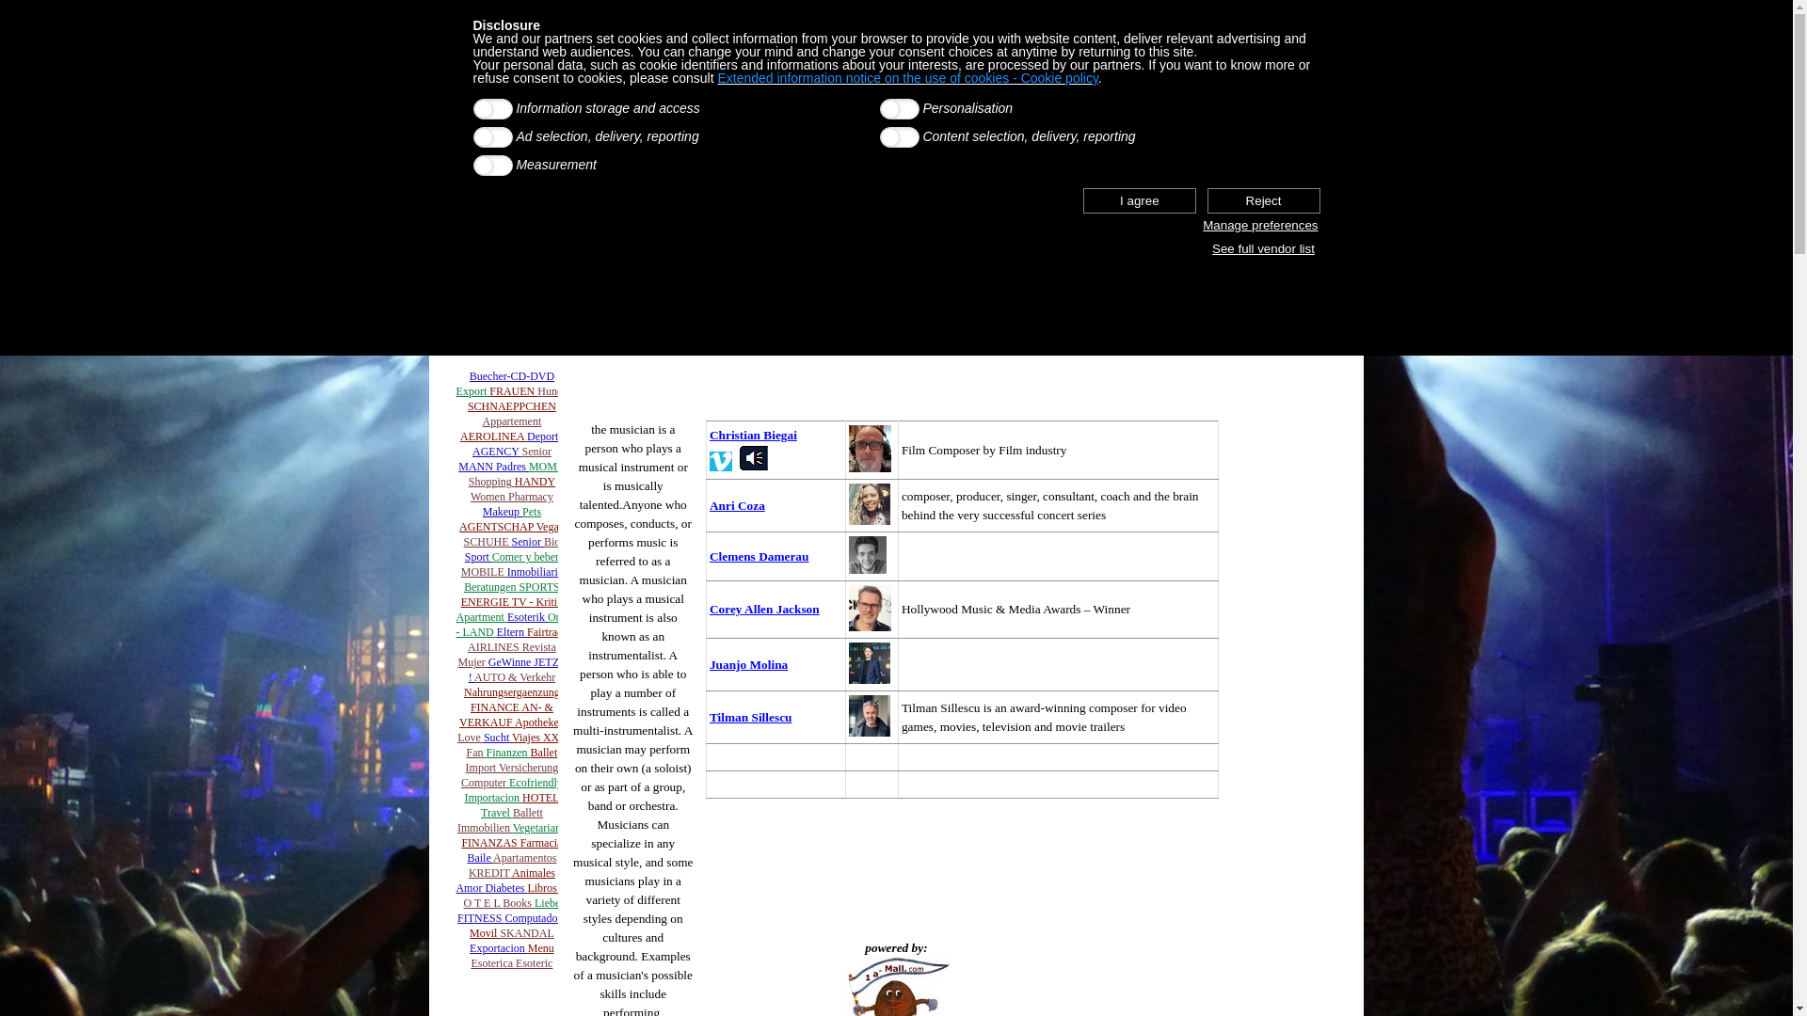 This screenshot has height=1016, width=1807. I want to click on Finanzen, so click(508, 753).